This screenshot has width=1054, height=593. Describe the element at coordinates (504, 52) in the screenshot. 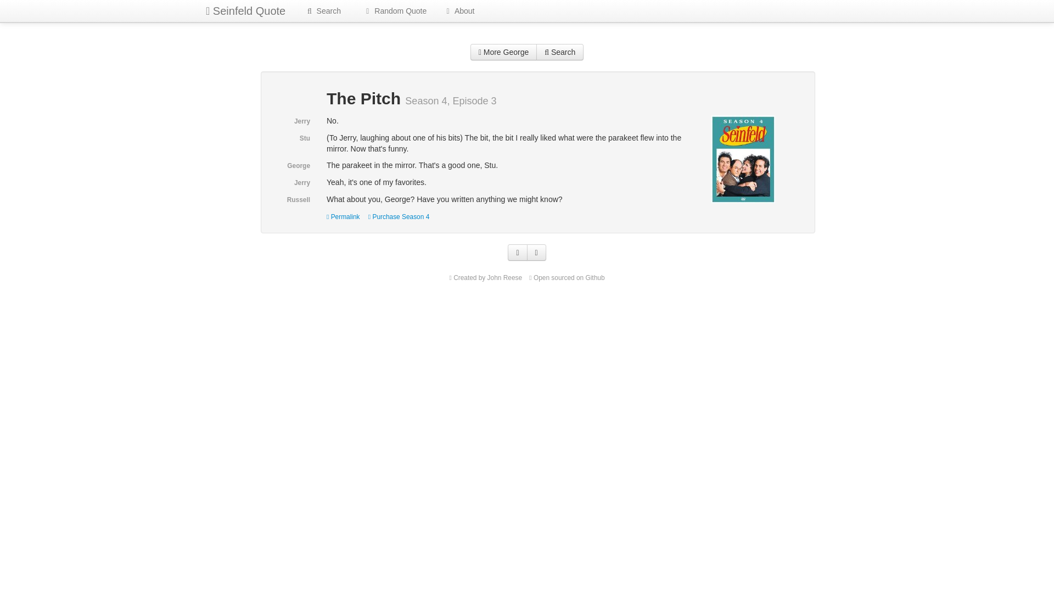

I see `More George` at that location.